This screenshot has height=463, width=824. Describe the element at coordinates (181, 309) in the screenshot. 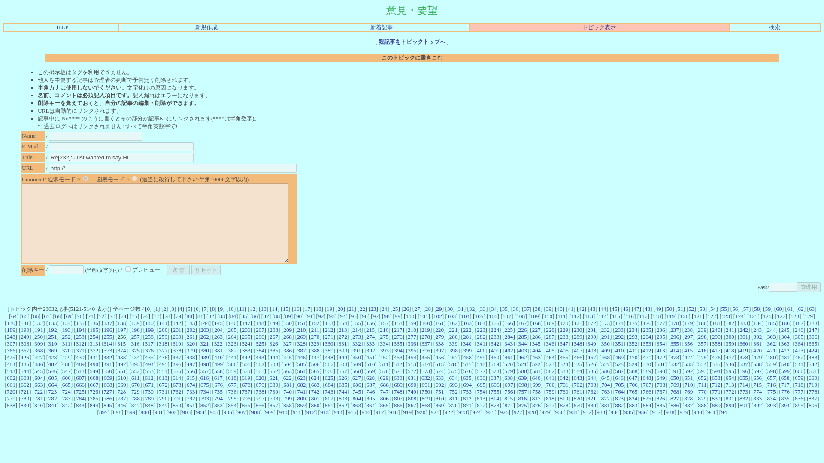

I see `4` at that location.